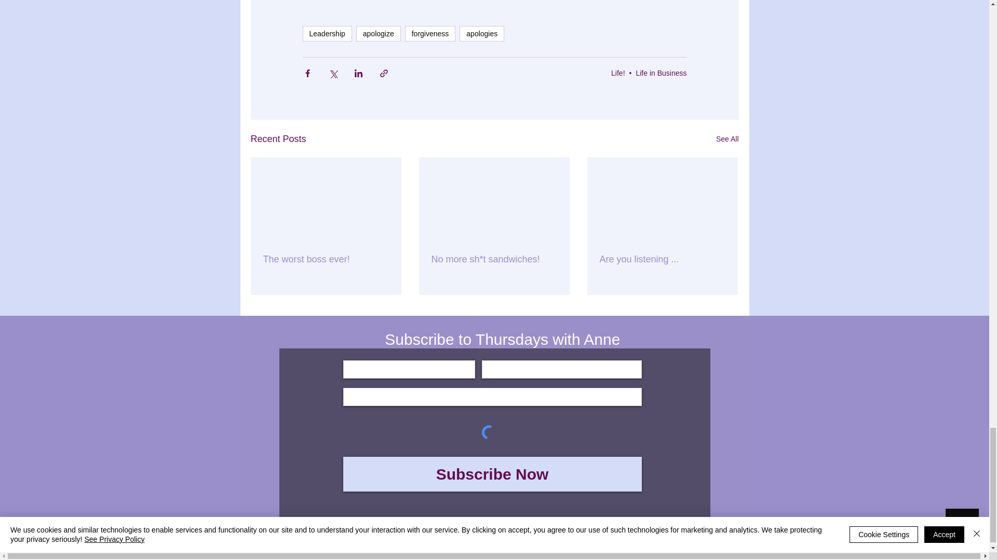 This screenshot has width=997, height=560. What do you see at coordinates (482, 33) in the screenshot?
I see `apologies` at bounding box center [482, 33].